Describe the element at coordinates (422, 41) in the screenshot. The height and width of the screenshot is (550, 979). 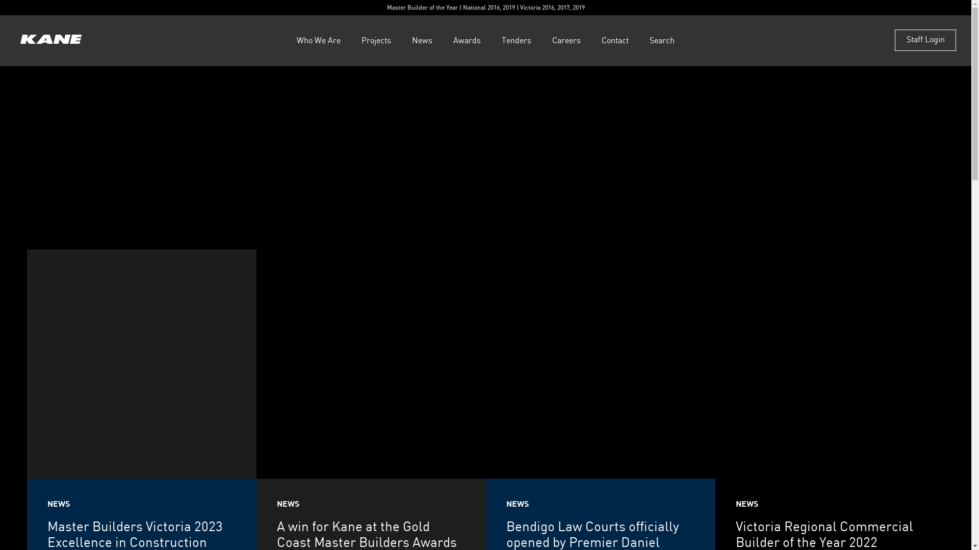
I see `News` at that location.